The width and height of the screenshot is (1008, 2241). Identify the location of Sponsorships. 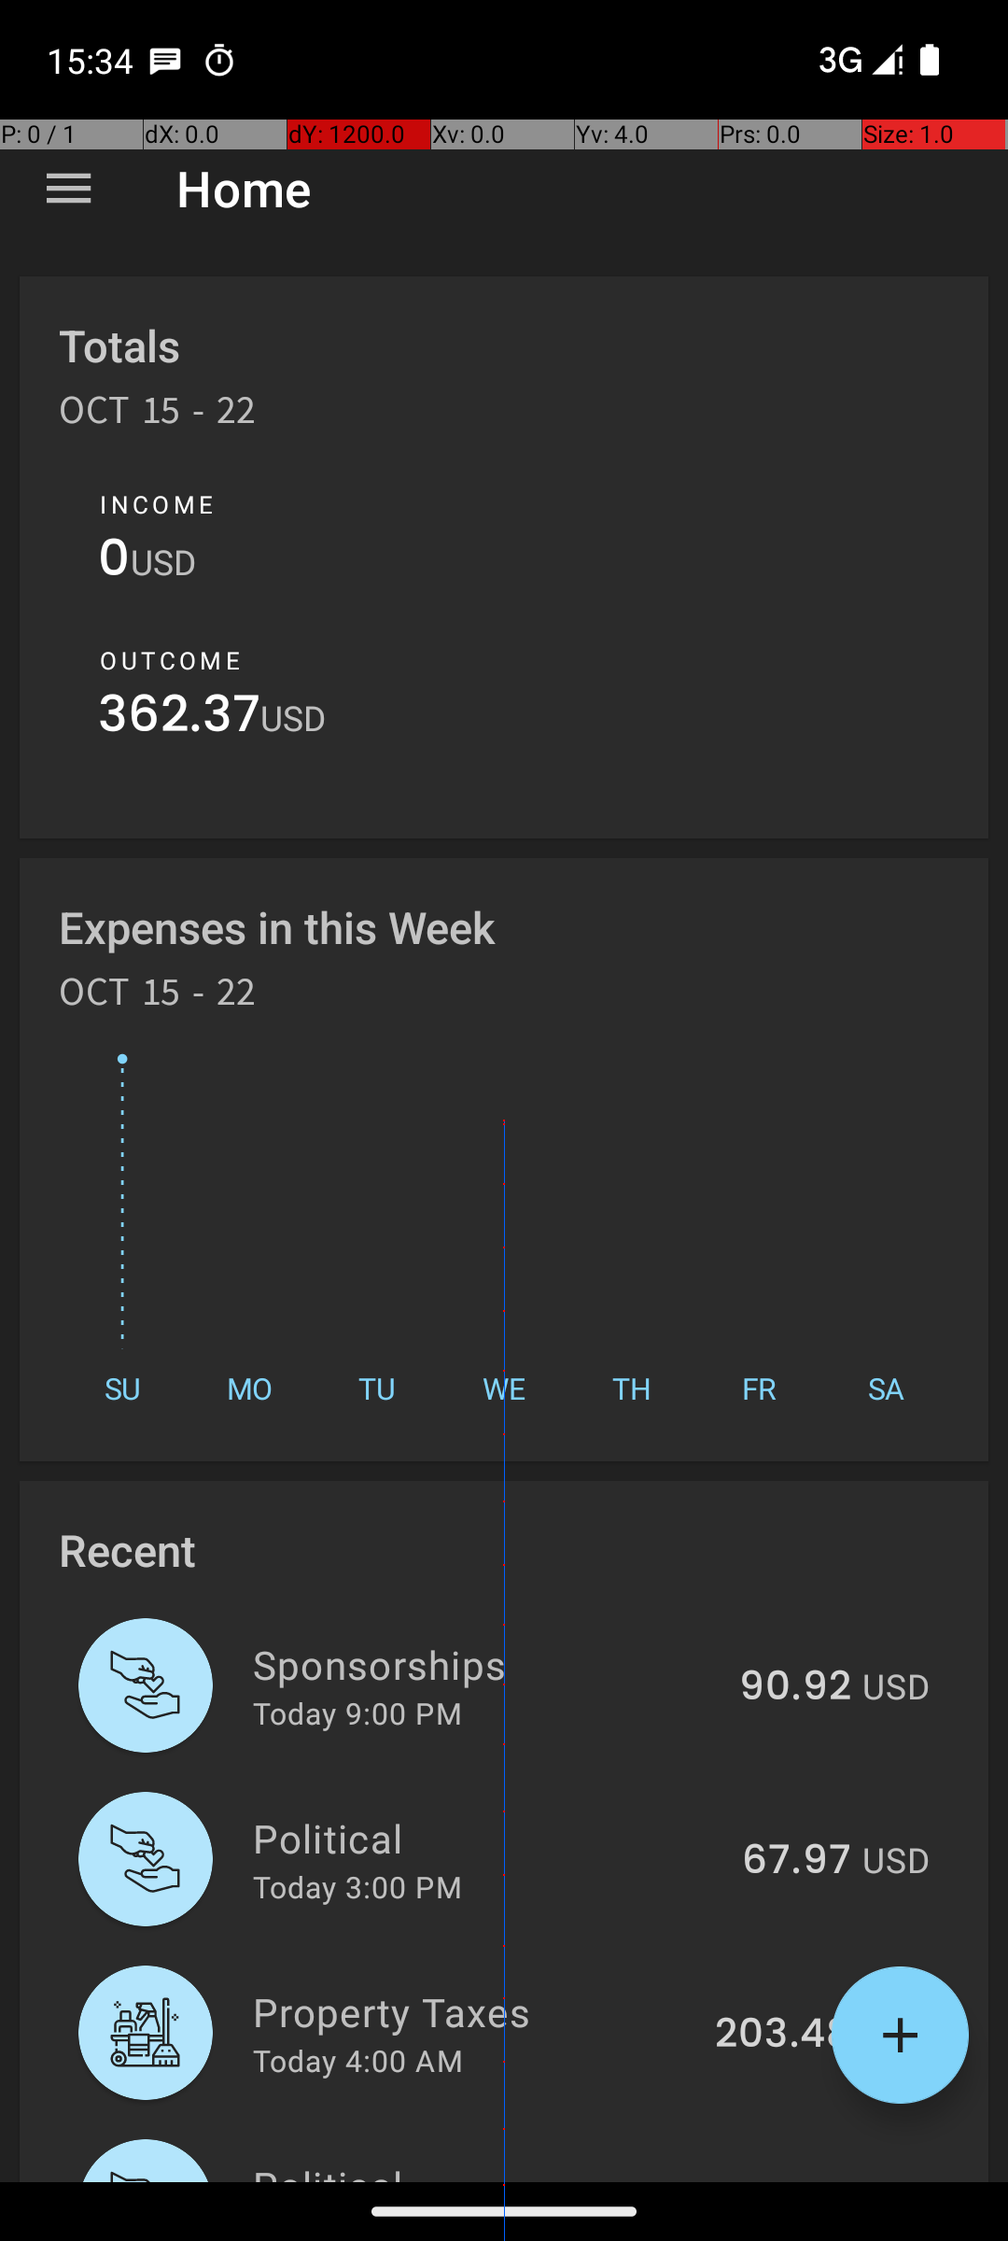
(485, 1664).